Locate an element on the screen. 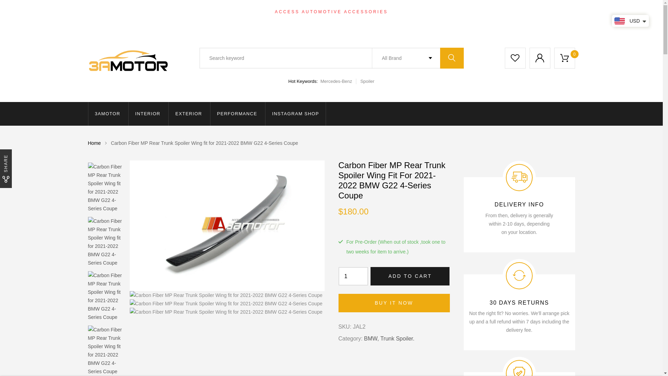  BUY IT NOW is located at coordinates (394, 303).